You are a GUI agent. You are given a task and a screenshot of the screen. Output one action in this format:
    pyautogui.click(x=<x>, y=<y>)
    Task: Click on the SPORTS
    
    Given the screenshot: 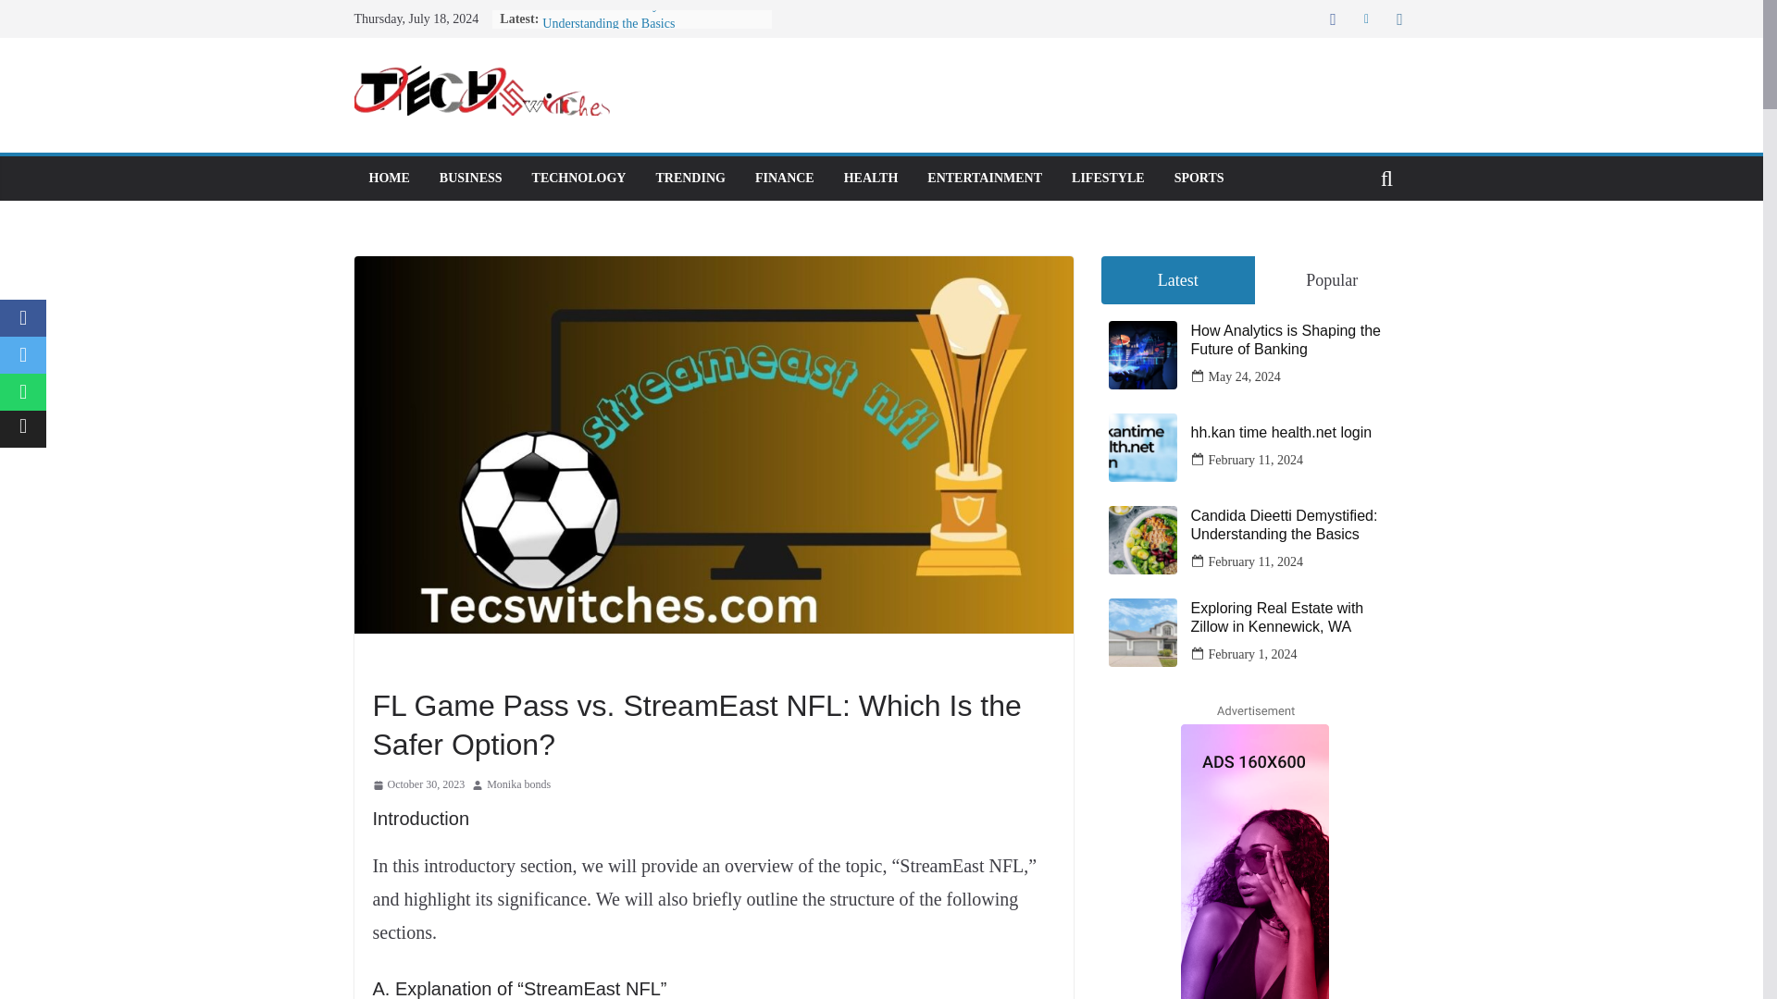 What is the action you would take?
    pyautogui.click(x=395, y=664)
    